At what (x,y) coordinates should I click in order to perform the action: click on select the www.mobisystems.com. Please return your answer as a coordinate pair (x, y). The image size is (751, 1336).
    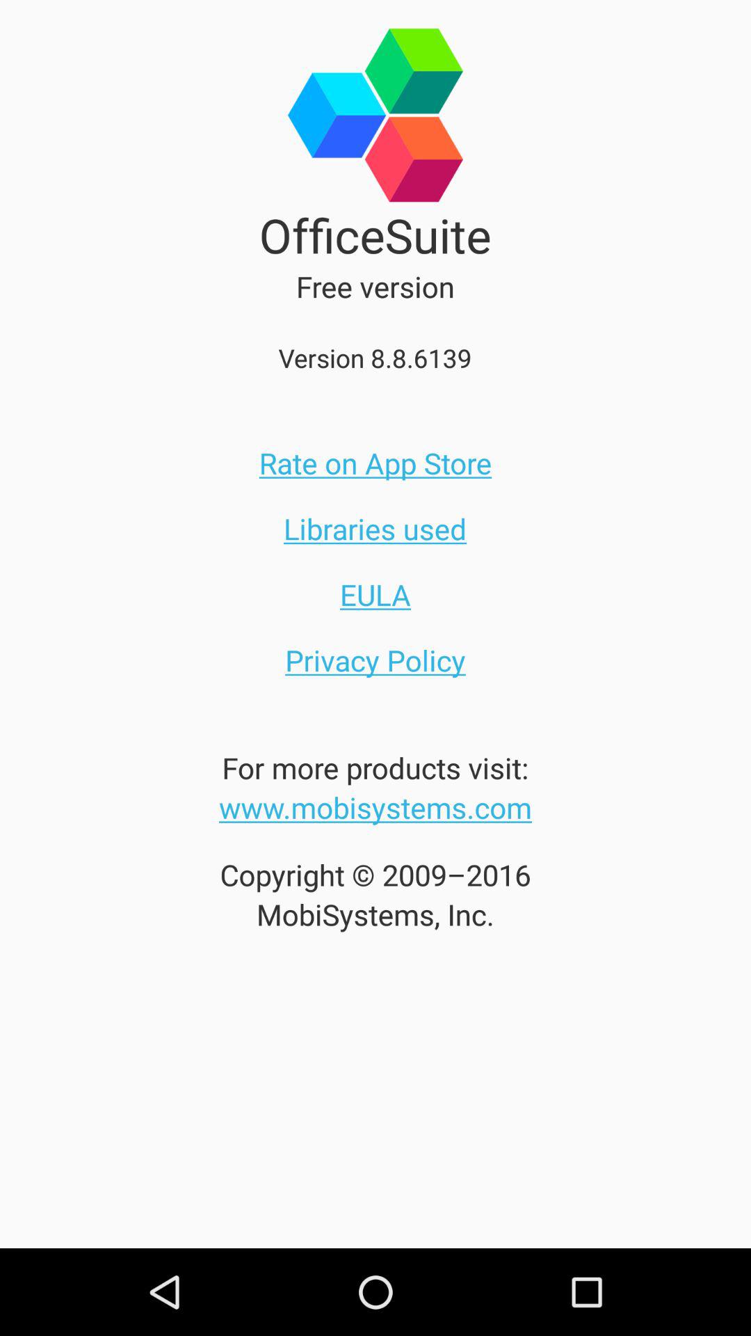
    Looking at the image, I should click on (375, 807).